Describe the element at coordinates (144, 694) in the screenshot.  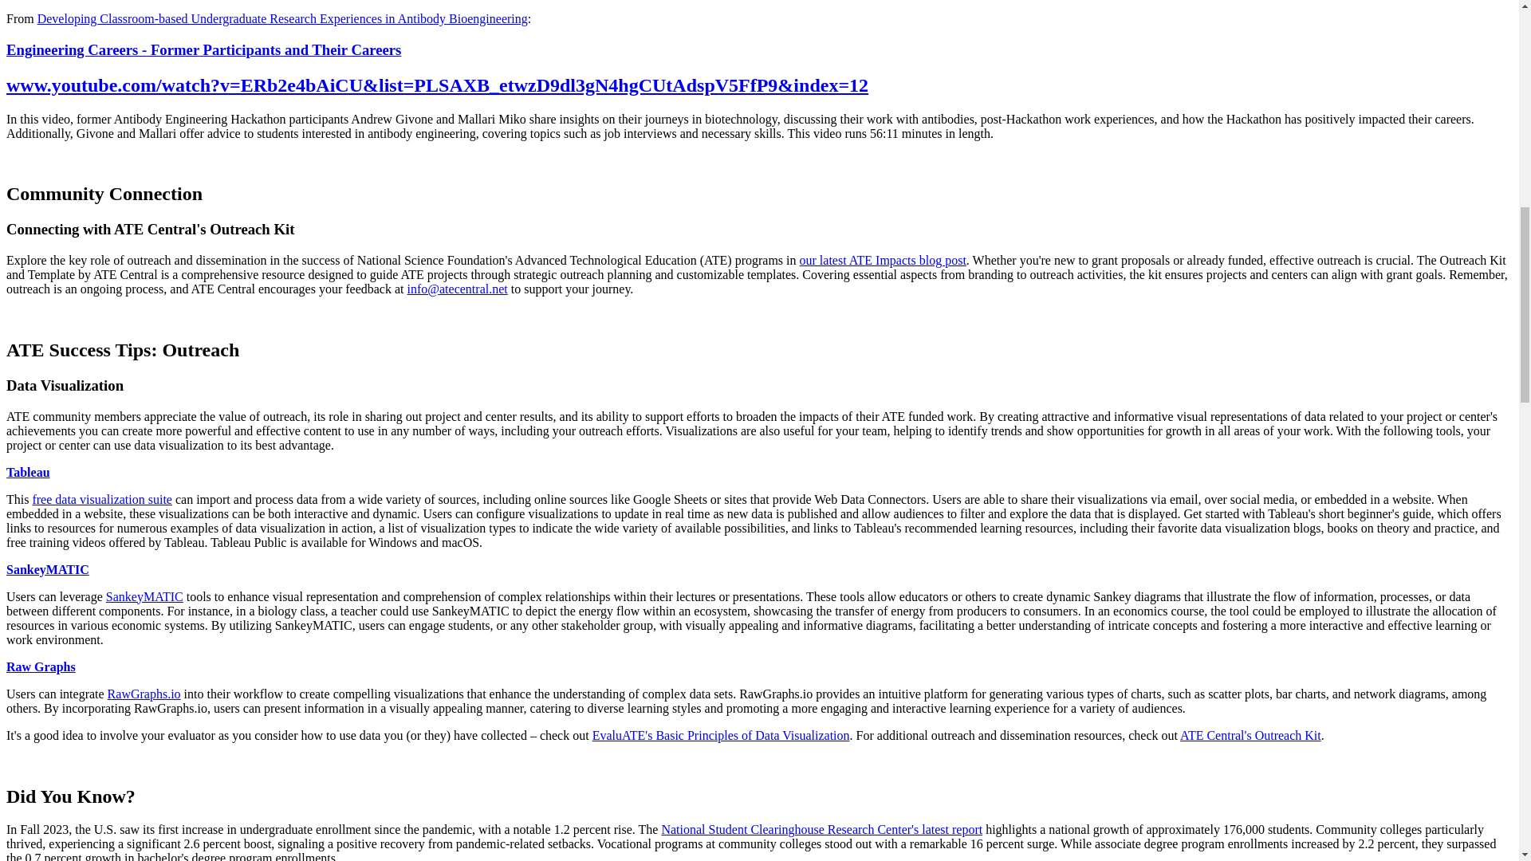
I see `RawGraphs.io` at that location.